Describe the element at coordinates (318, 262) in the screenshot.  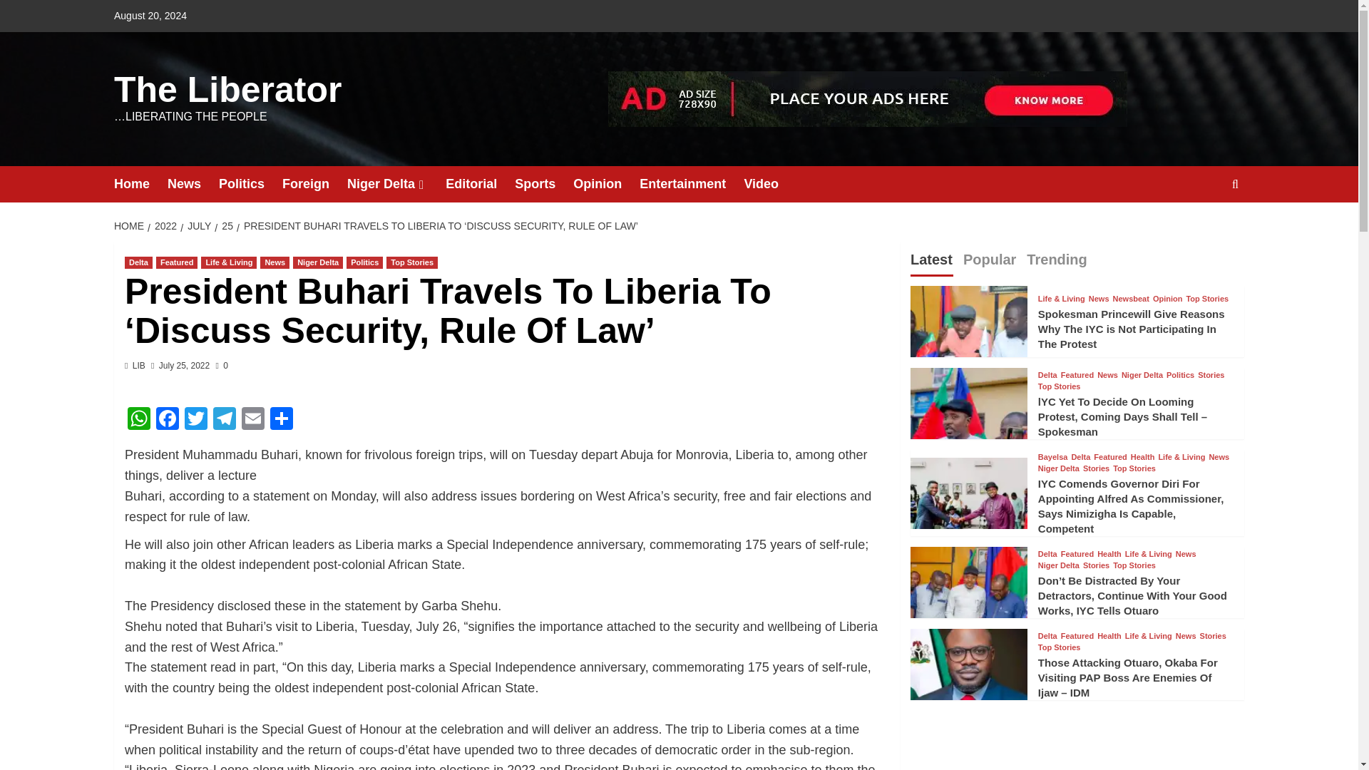
I see `Niger Delta` at that location.